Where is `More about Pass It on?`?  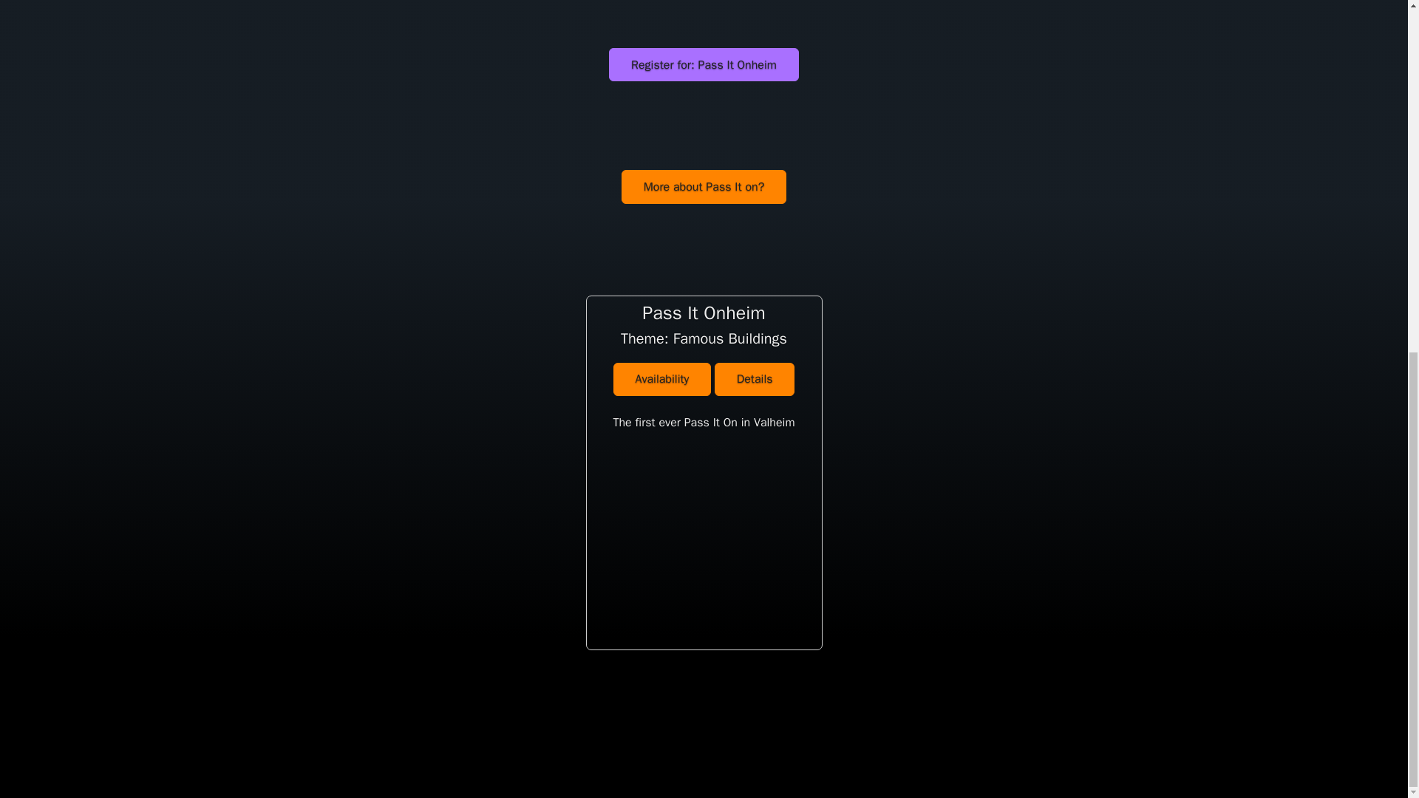 More about Pass It on? is located at coordinates (704, 186).